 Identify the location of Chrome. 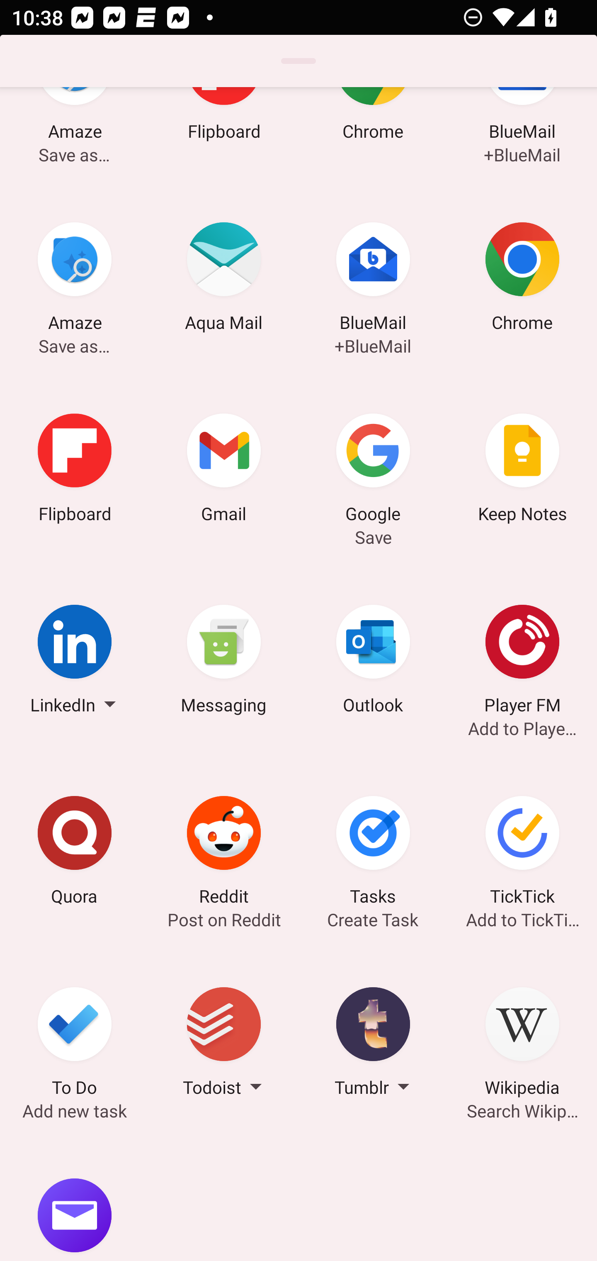
(522, 279).